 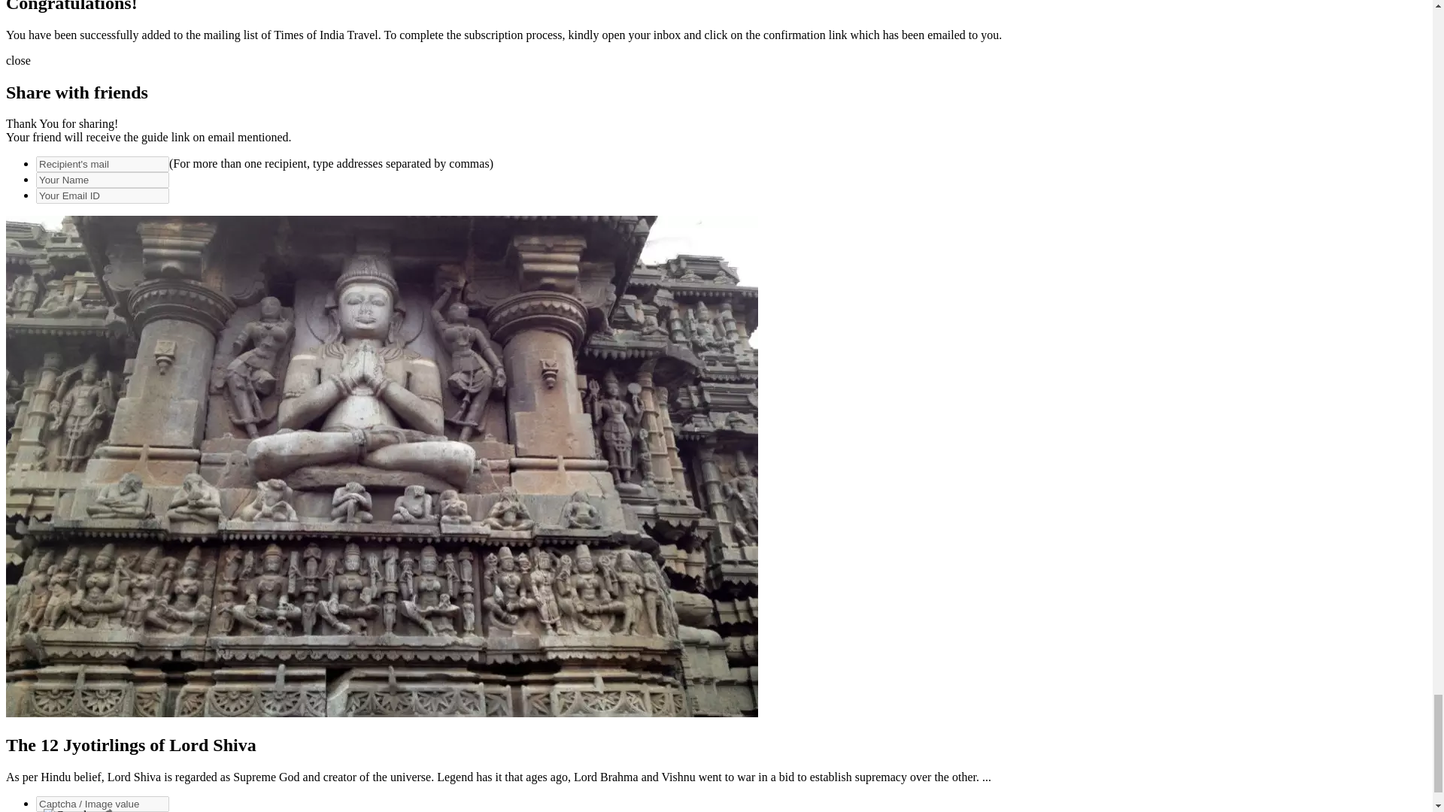 What do you see at coordinates (102, 164) in the screenshot?
I see `Recipient's mail` at bounding box center [102, 164].